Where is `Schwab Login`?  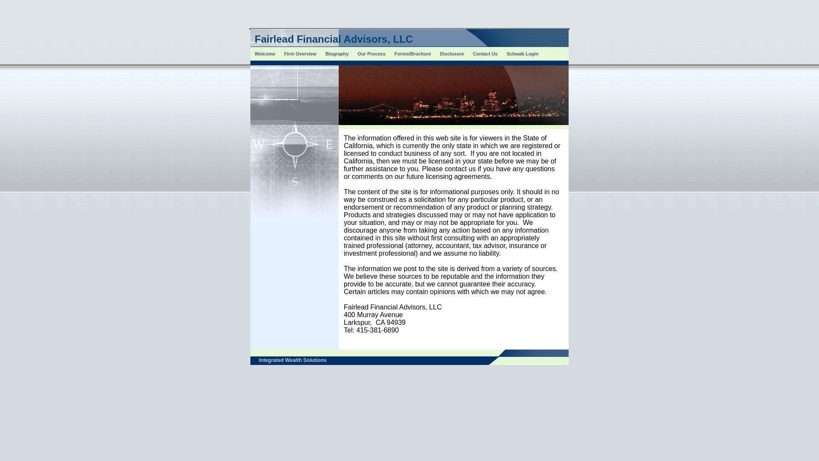 Schwab Login is located at coordinates (523, 54).